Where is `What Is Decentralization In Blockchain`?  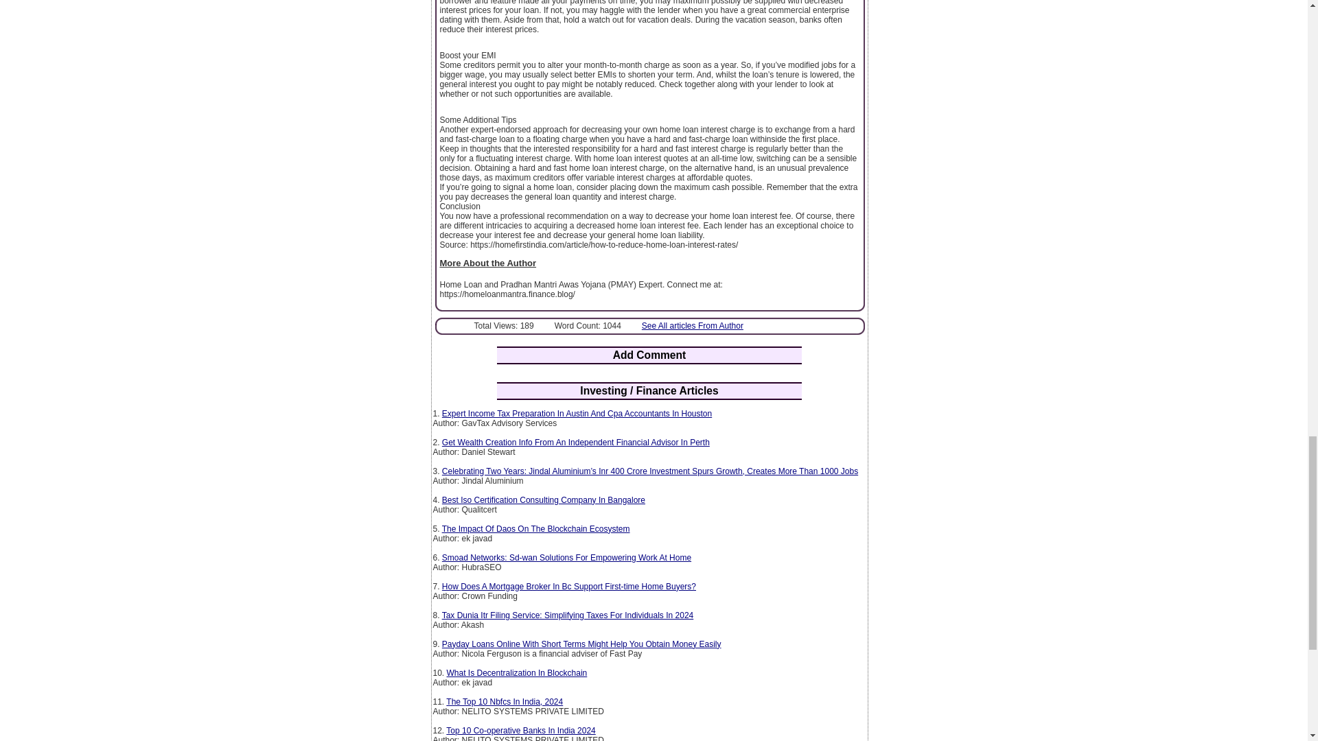
What Is Decentralization In Blockchain is located at coordinates (517, 673).